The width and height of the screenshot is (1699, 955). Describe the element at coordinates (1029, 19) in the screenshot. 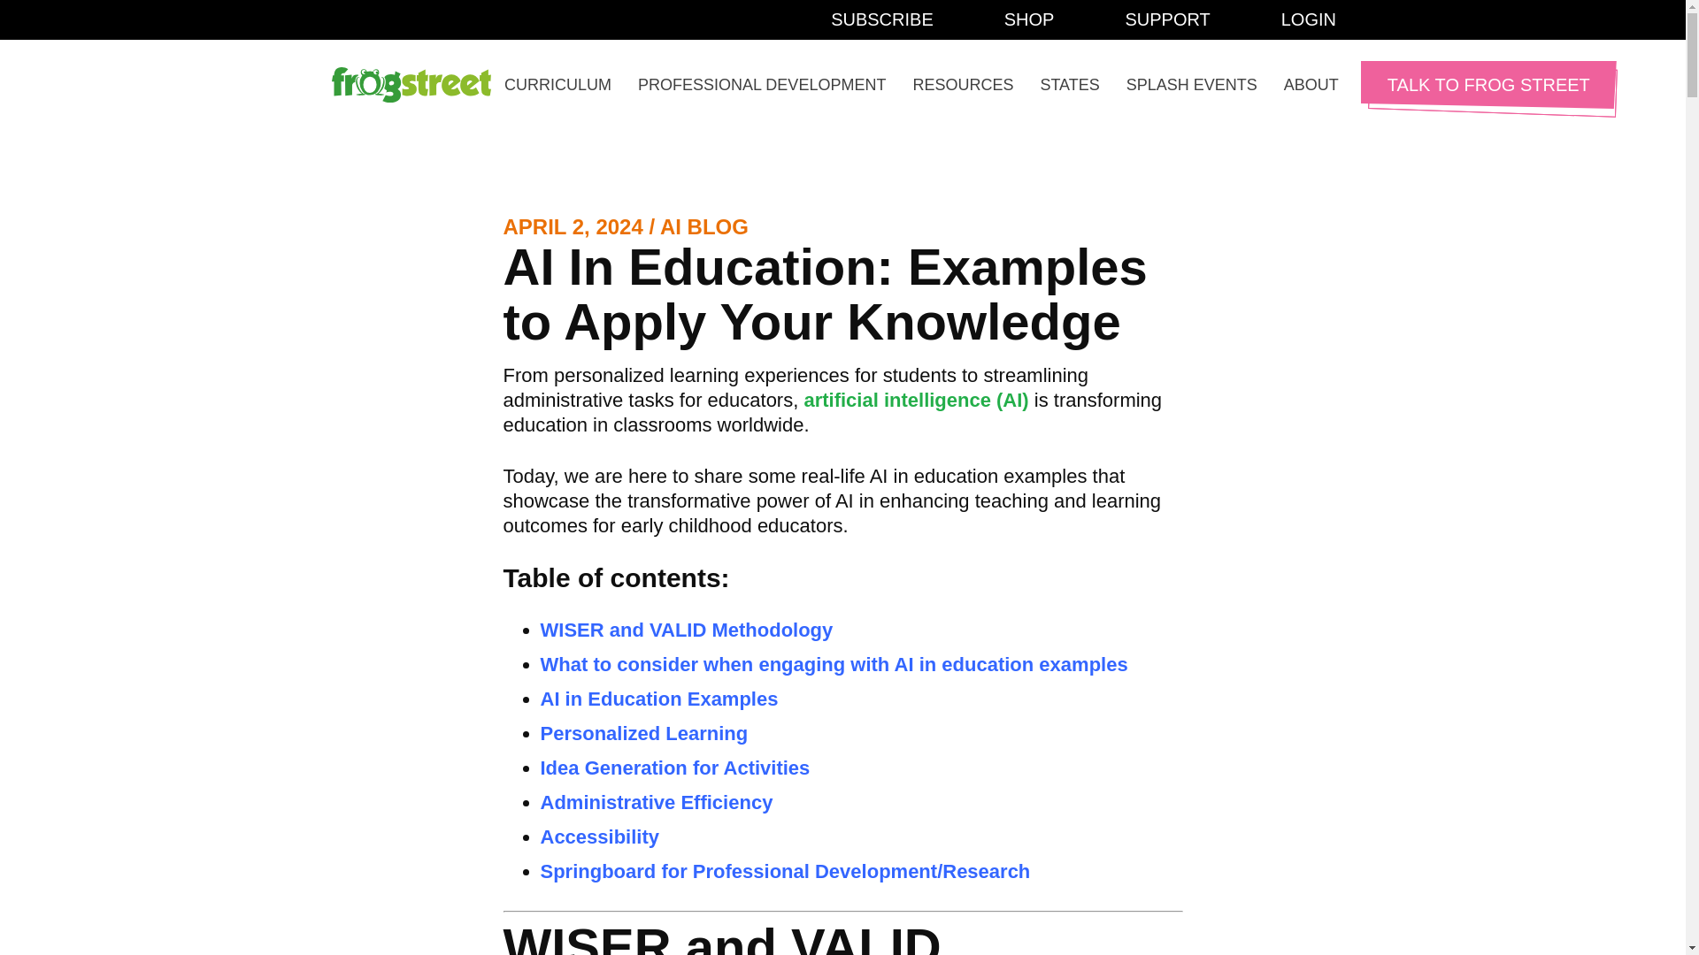

I see `SHOP` at that location.